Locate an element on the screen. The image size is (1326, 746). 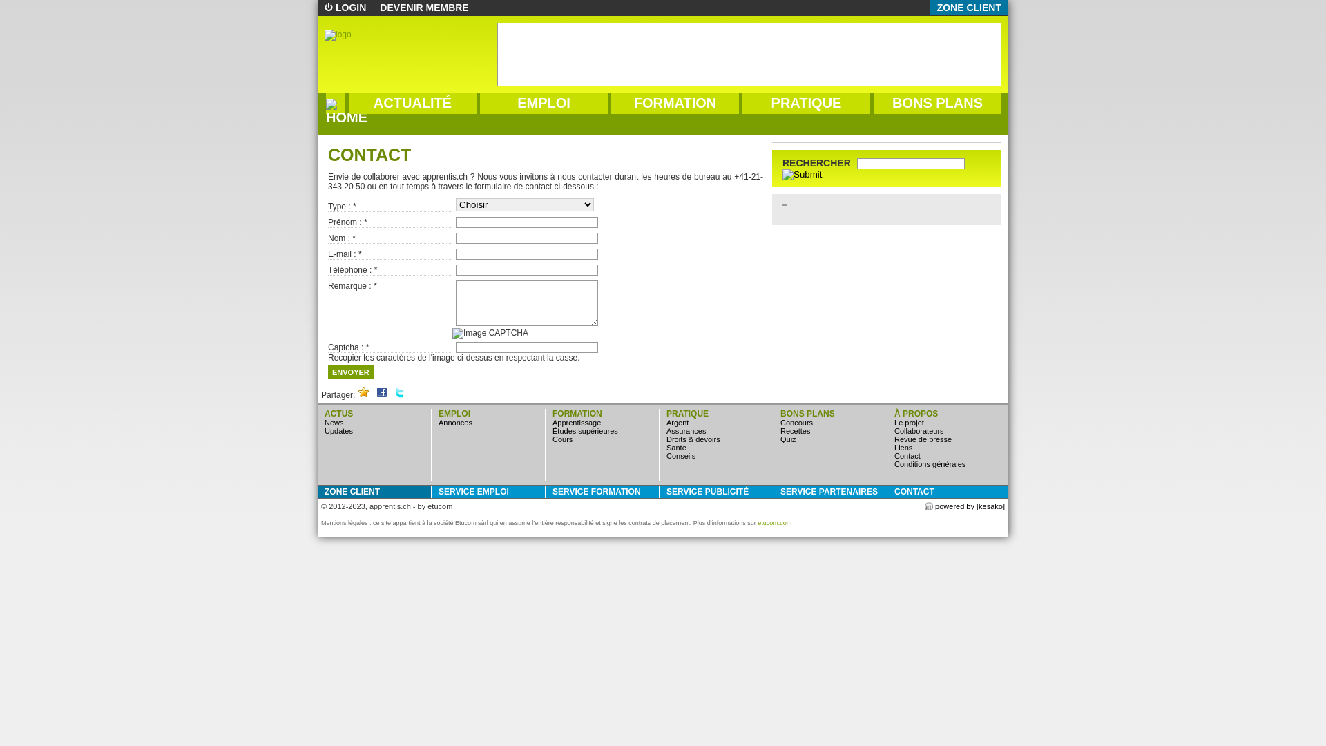
DEVENIR MEMBRE is located at coordinates (424, 8).